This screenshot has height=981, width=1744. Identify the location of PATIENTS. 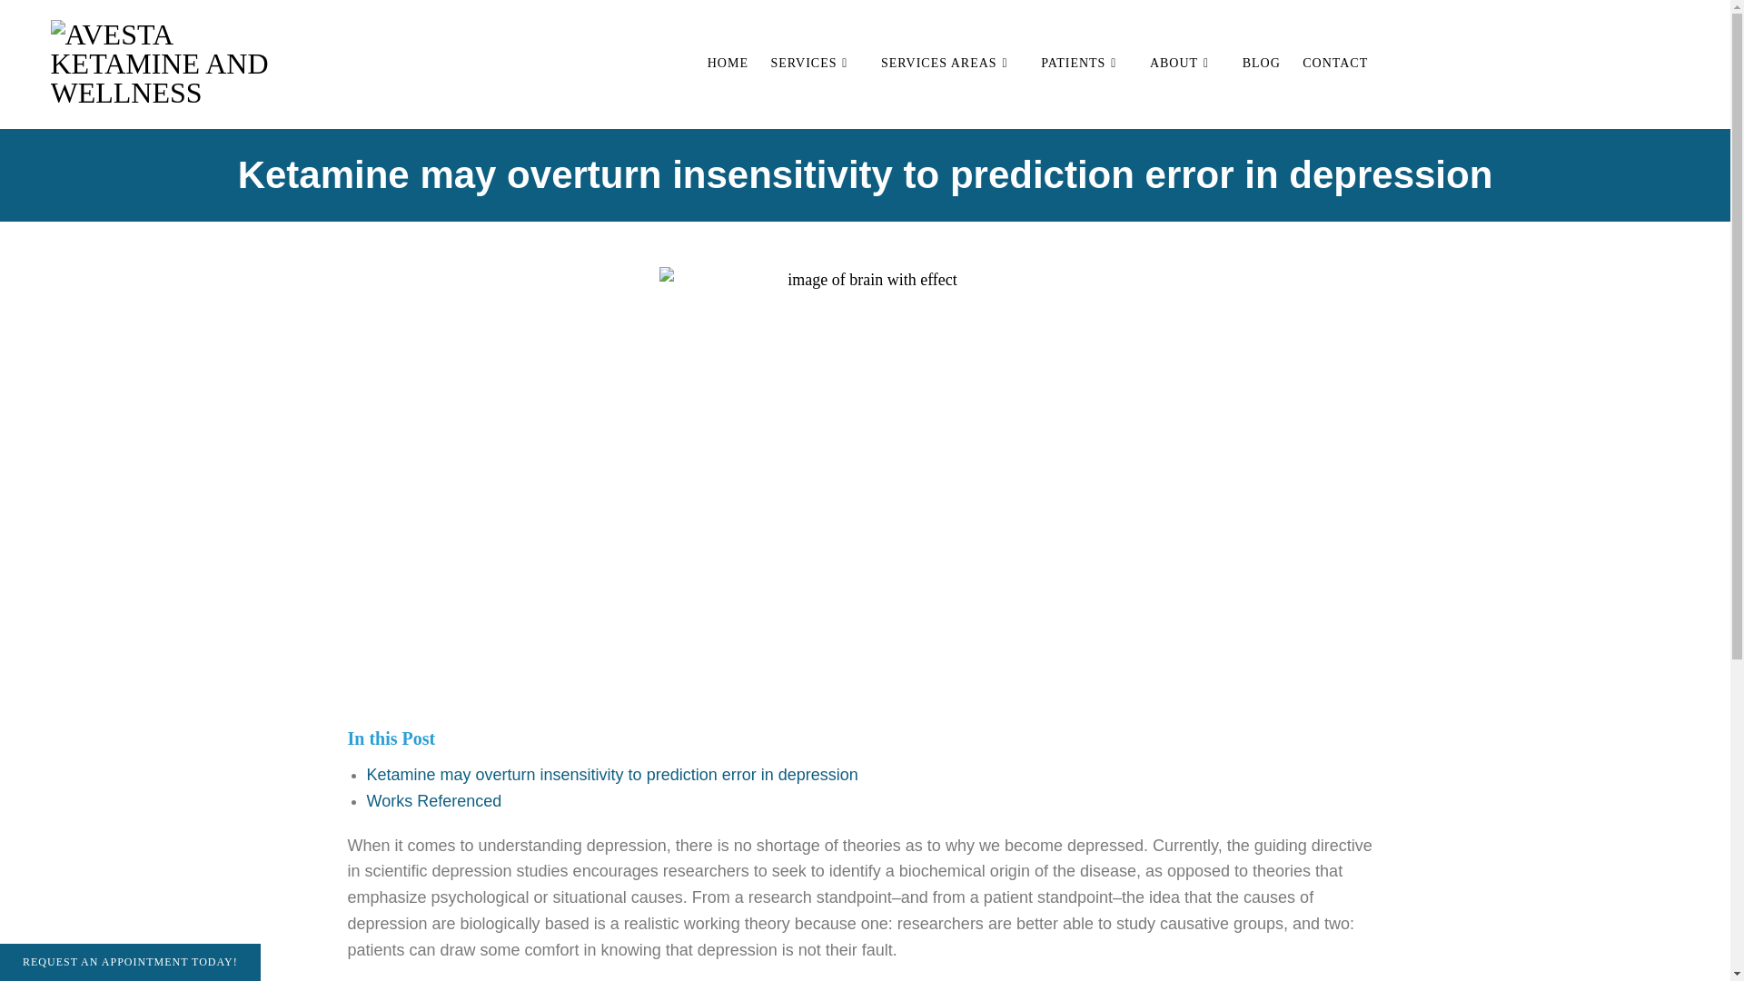
(1085, 63).